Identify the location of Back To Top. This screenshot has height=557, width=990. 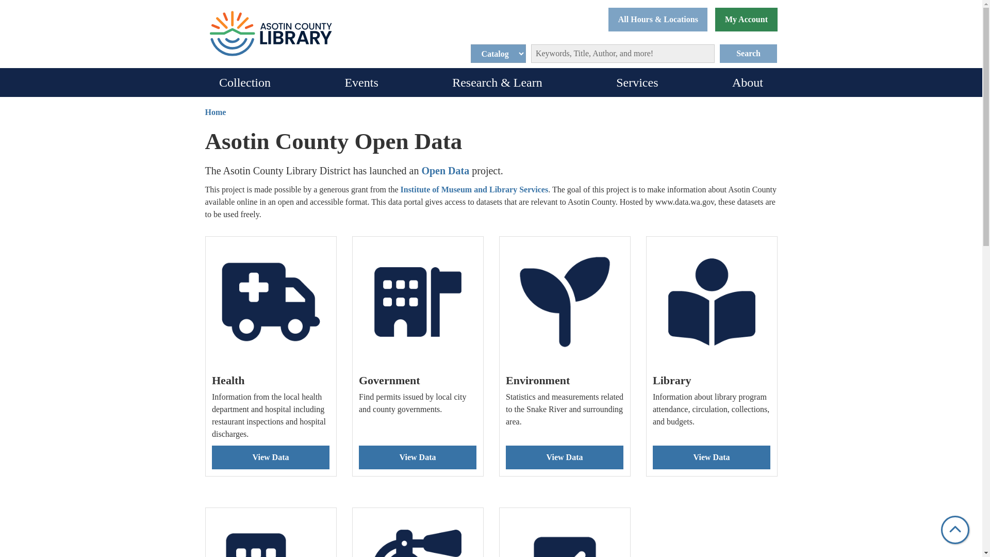
(955, 530).